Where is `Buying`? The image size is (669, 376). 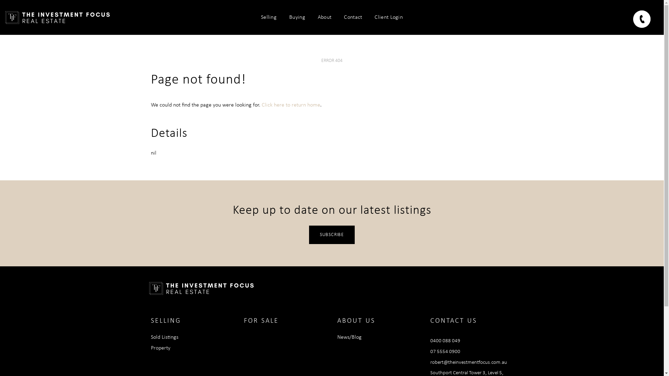
Buying is located at coordinates (297, 17).